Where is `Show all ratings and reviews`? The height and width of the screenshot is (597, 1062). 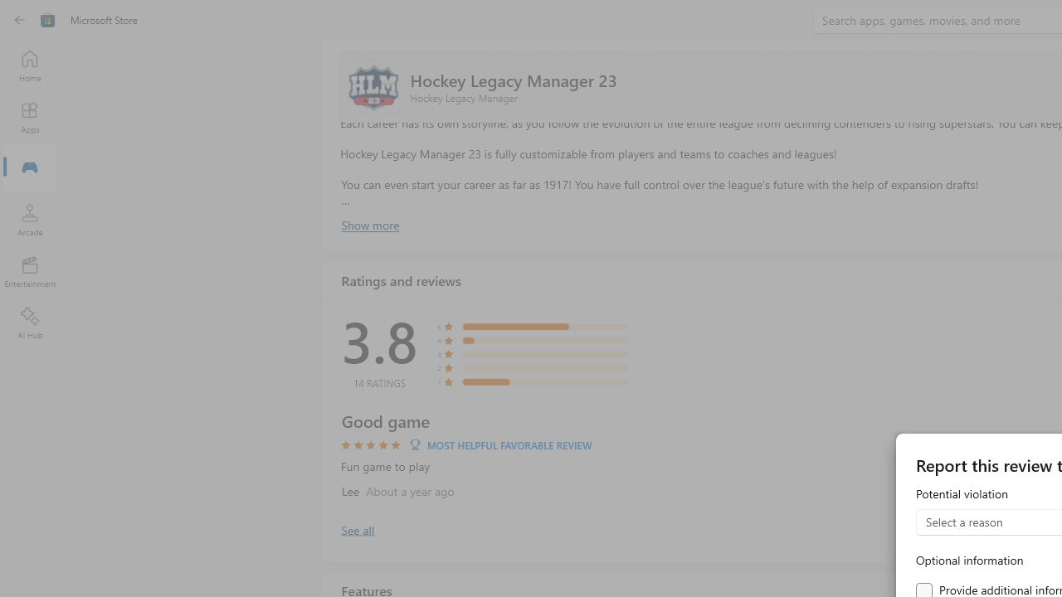
Show all ratings and reviews is located at coordinates (357, 529).